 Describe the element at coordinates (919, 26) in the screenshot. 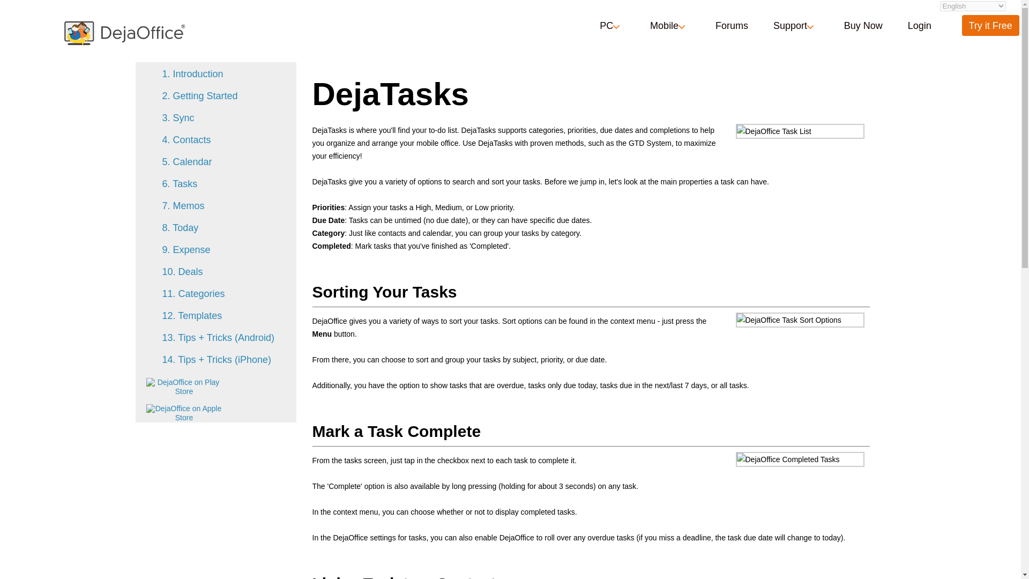

I see `Login` at that location.